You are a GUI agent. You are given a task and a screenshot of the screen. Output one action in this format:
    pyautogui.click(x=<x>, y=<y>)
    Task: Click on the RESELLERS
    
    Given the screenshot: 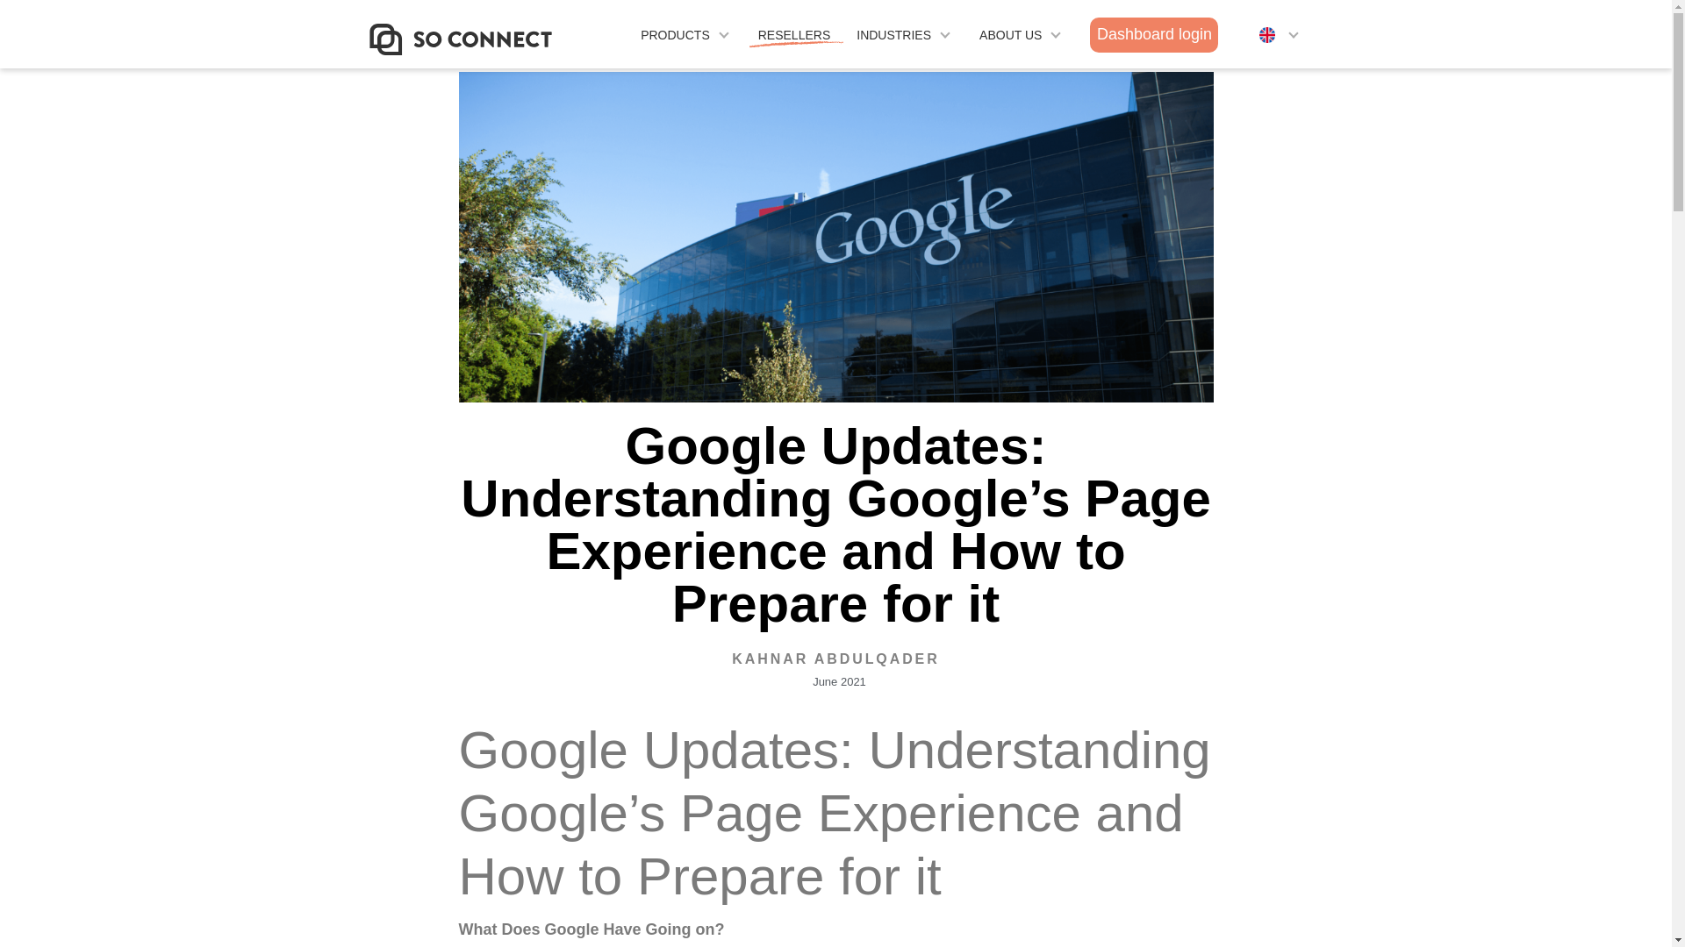 What is the action you would take?
    pyautogui.click(x=794, y=35)
    